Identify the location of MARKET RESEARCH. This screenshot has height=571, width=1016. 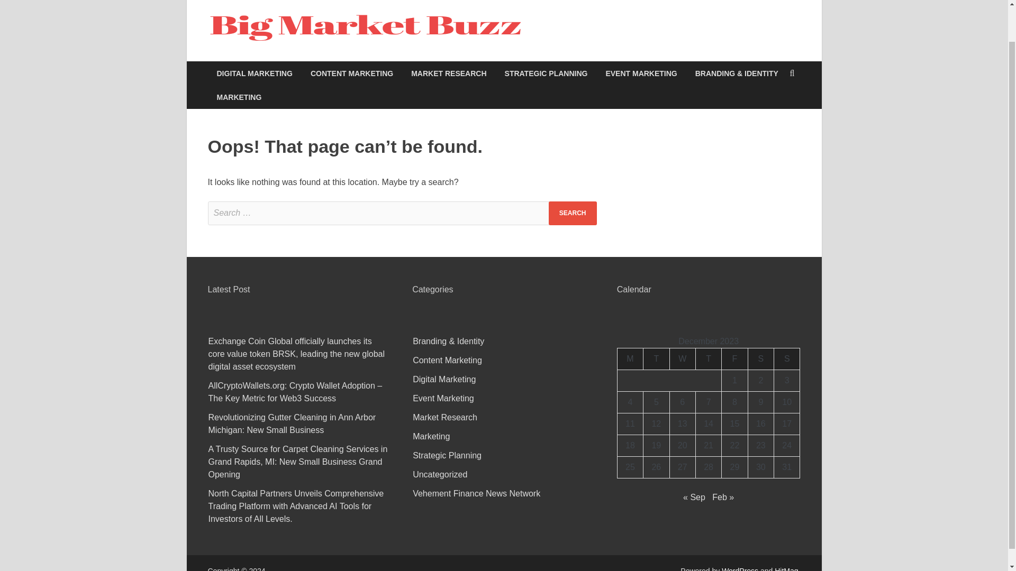
(449, 73).